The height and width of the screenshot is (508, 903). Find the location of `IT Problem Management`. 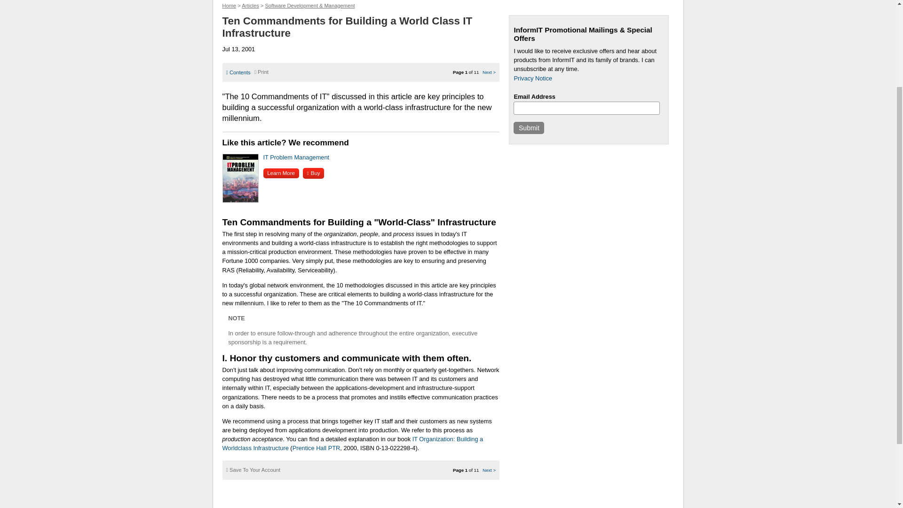

IT Problem Management is located at coordinates (296, 157).